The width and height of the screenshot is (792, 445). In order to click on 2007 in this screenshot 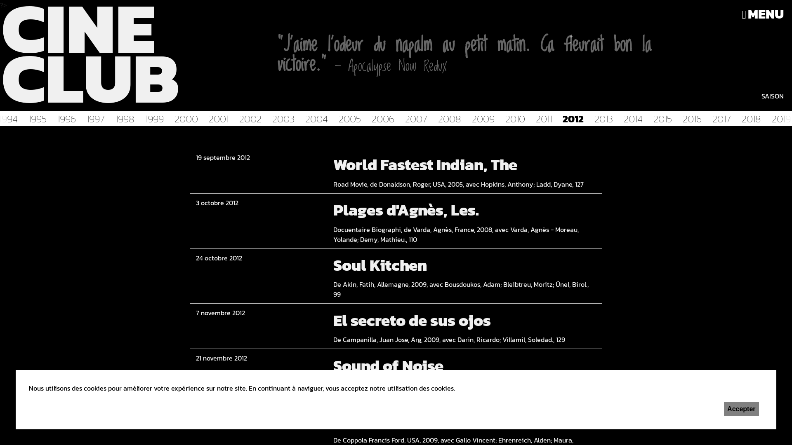, I will do `click(418, 119)`.